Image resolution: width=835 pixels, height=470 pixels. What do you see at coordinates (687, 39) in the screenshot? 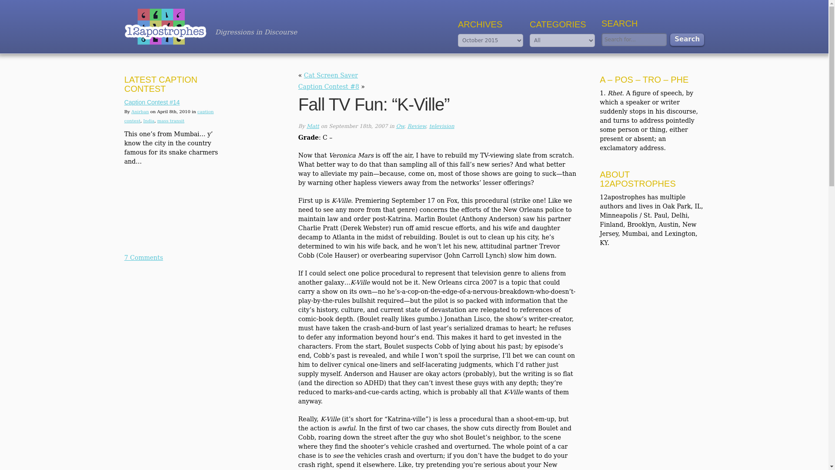
I see `Search` at bounding box center [687, 39].